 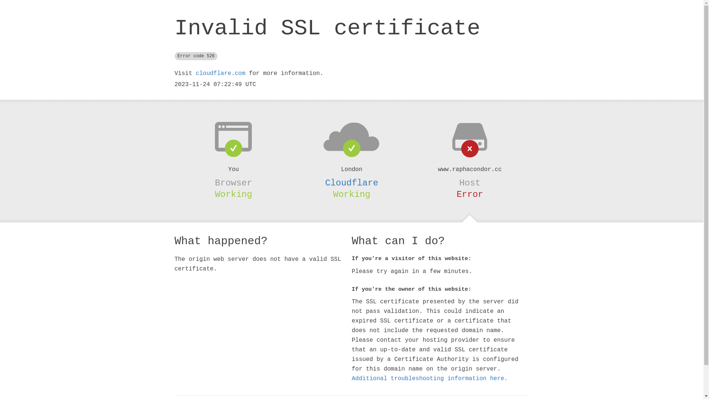 What do you see at coordinates (429, 379) in the screenshot?
I see `Additional troubleshooting information here.` at bounding box center [429, 379].